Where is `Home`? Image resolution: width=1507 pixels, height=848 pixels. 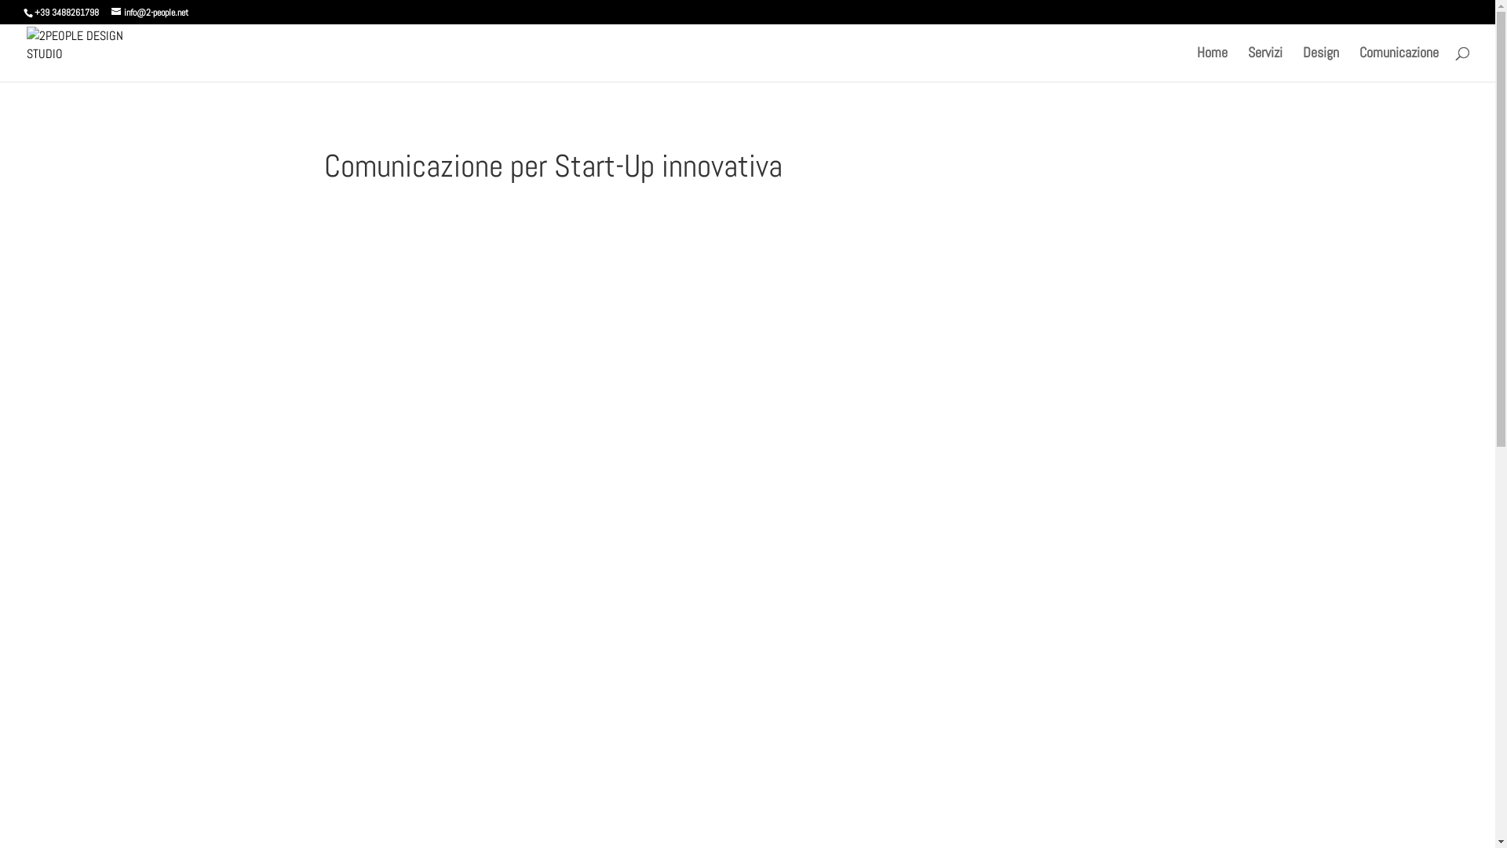 Home is located at coordinates (1212, 64).